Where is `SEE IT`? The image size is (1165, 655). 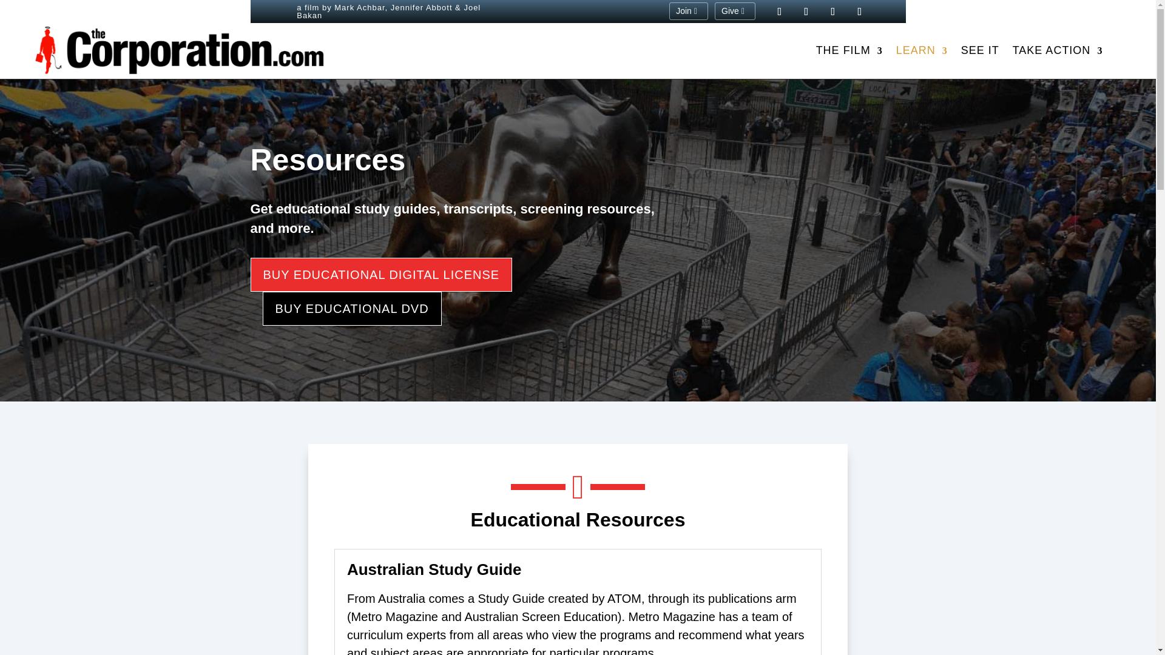
SEE IT is located at coordinates (981, 53).